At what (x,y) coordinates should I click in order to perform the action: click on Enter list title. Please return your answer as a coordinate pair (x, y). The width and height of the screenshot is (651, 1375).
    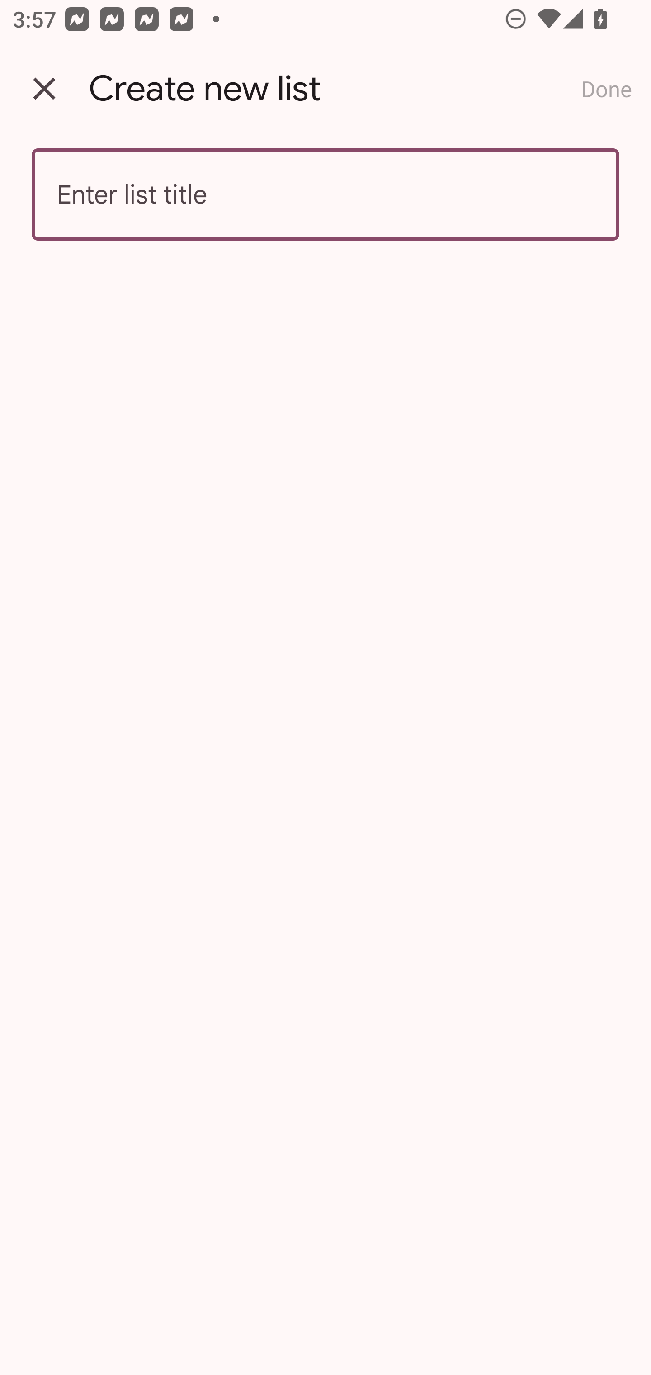
    Looking at the image, I should click on (325, 194).